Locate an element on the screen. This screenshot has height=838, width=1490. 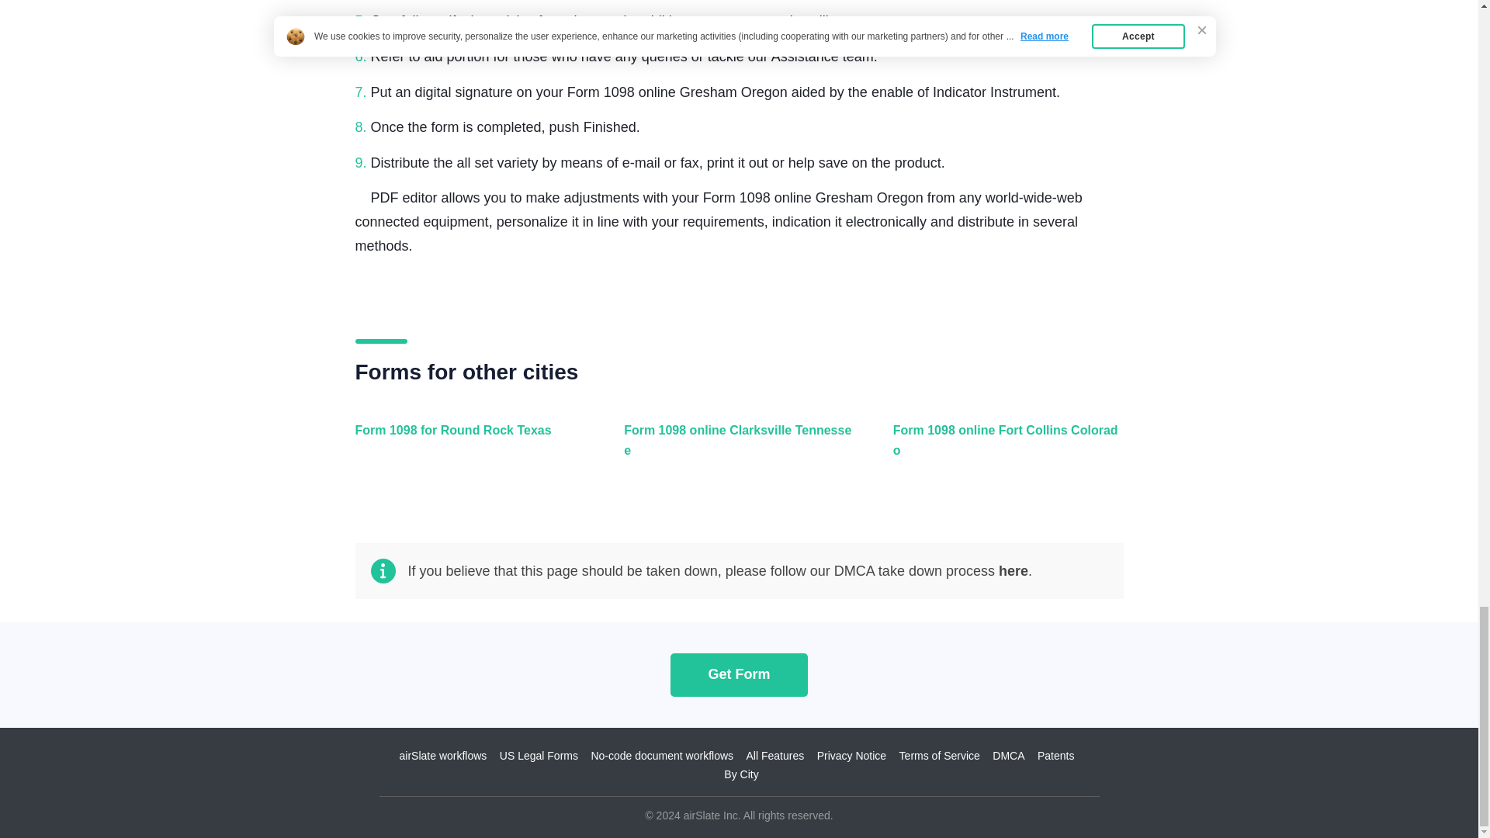
DMCA is located at coordinates (1008, 755).